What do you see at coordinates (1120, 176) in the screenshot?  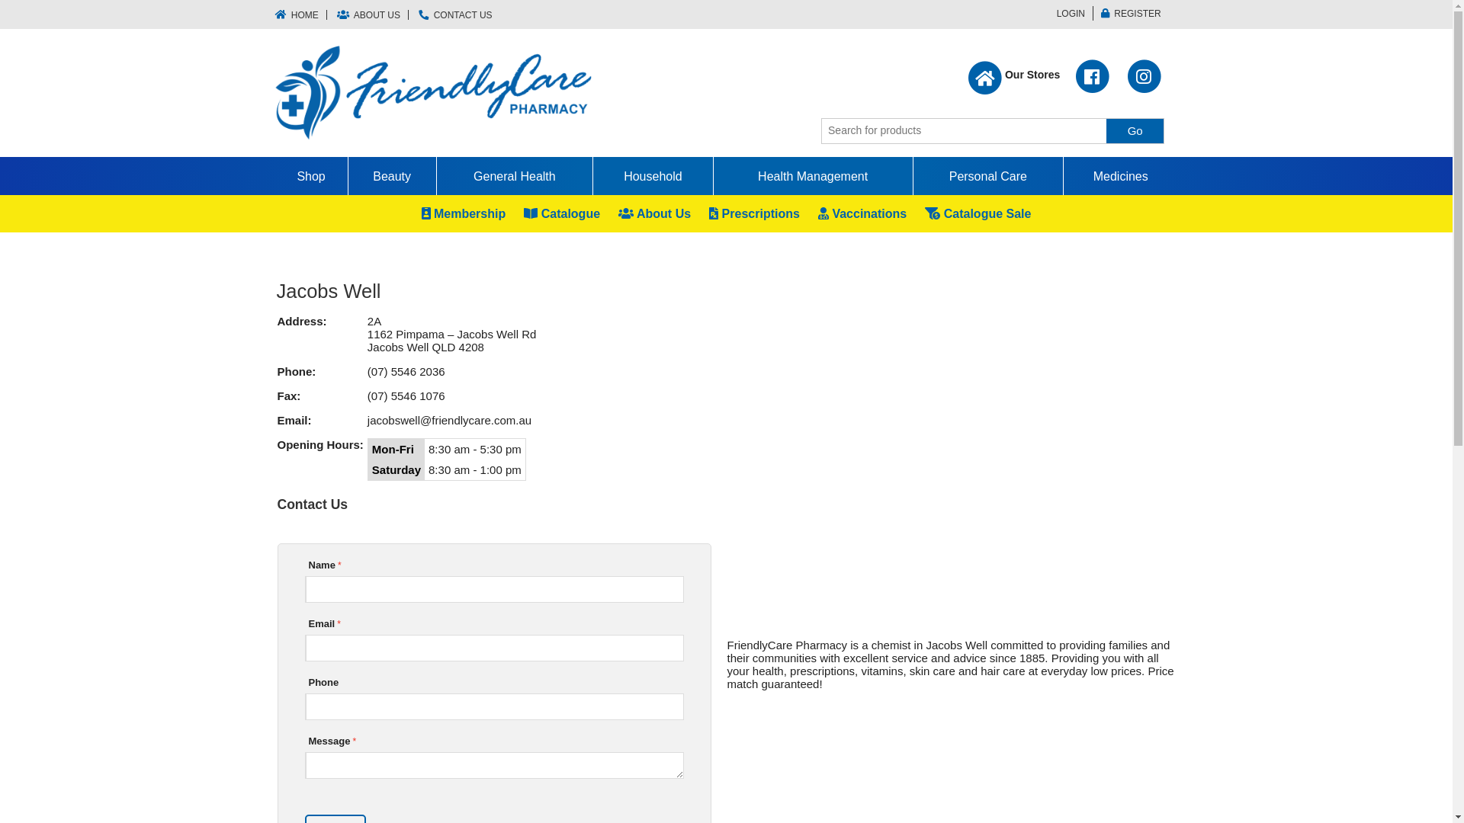 I see `Medicines` at bounding box center [1120, 176].